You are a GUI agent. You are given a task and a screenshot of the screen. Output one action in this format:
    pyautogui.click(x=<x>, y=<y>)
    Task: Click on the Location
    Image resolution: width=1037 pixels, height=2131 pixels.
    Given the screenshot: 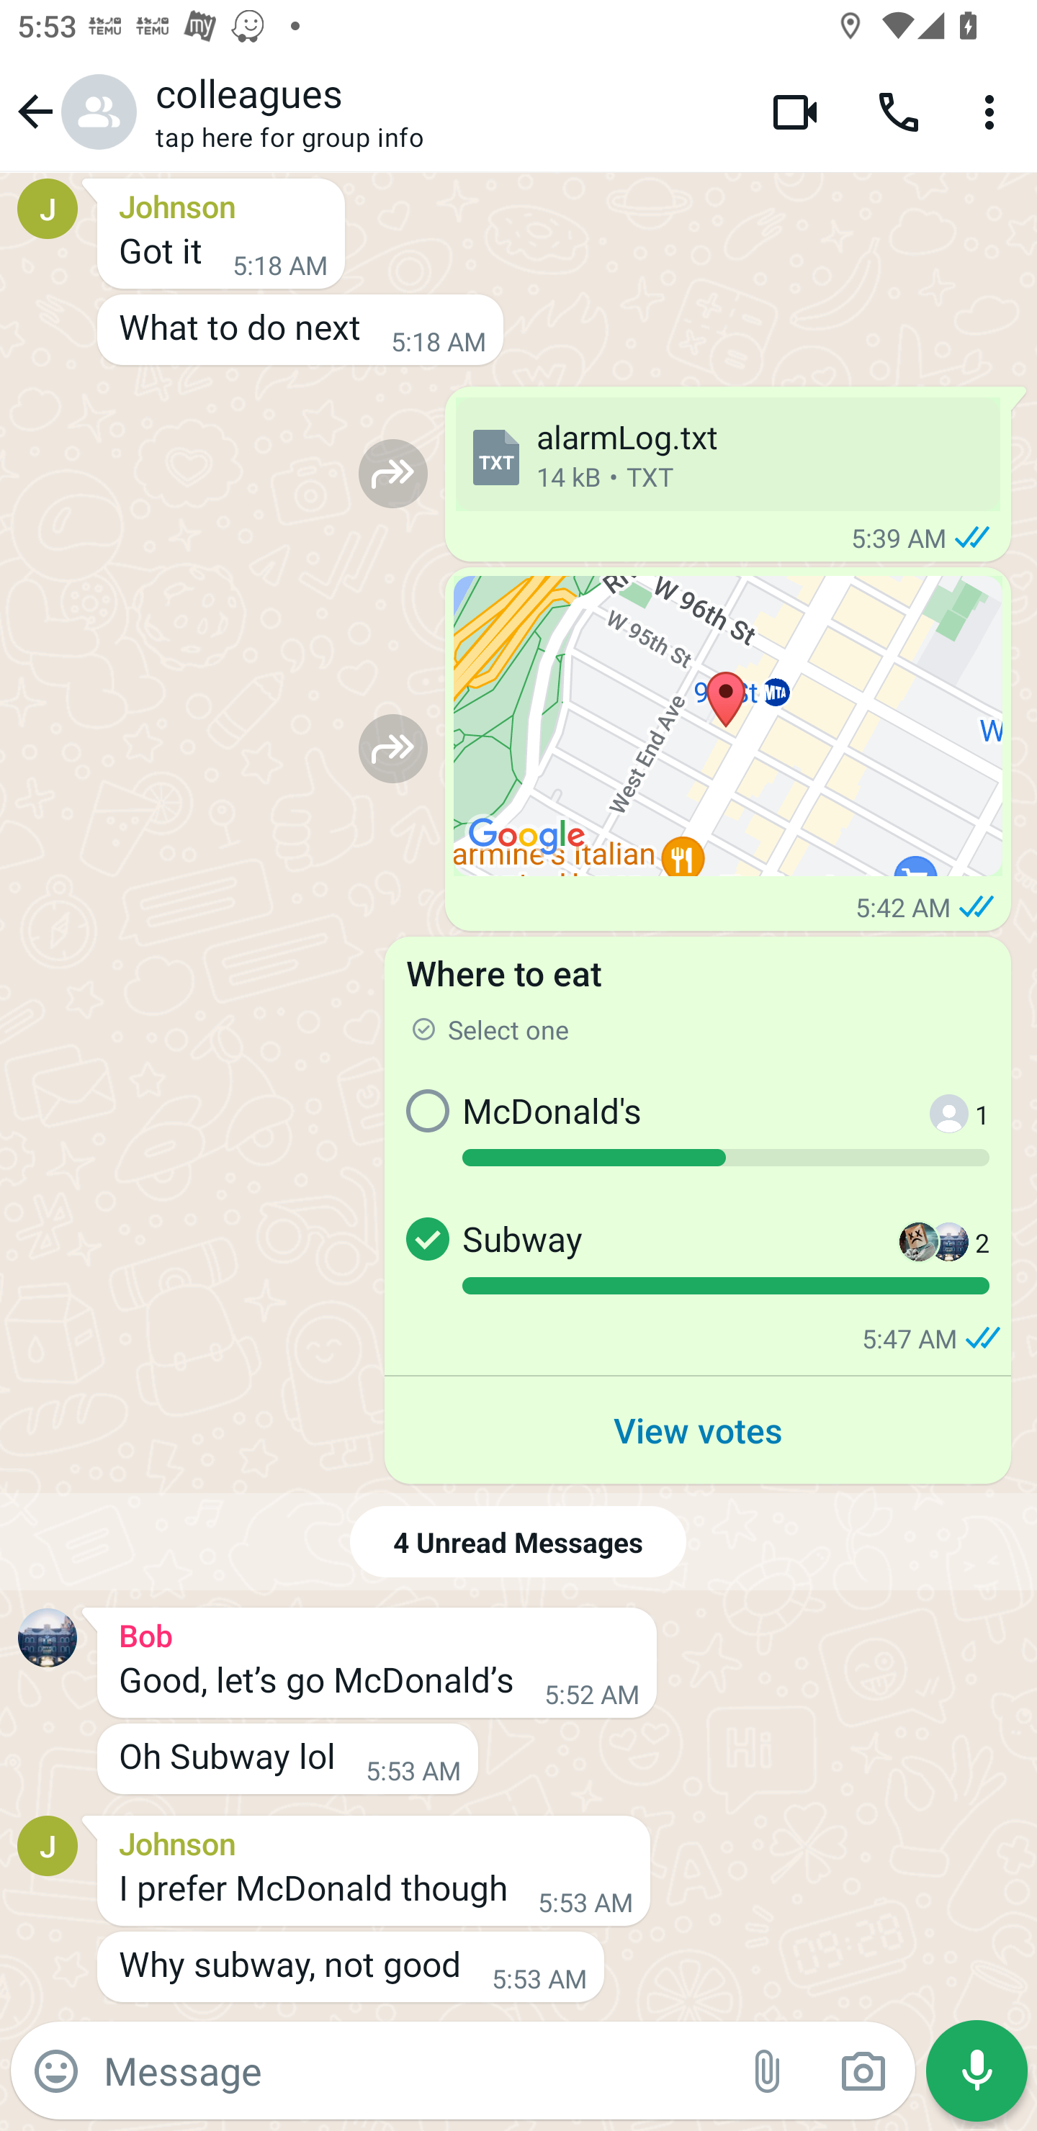 What is the action you would take?
    pyautogui.click(x=728, y=726)
    